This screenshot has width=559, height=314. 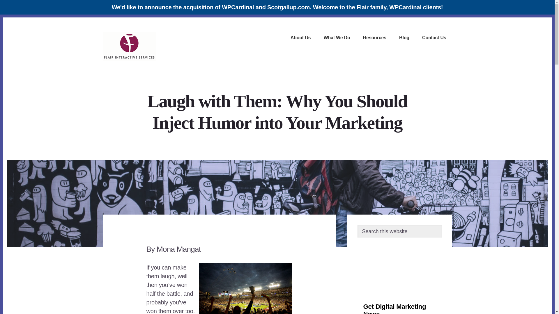 What do you see at coordinates (434, 38) in the screenshot?
I see `Contact Us` at bounding box center [434, 38].